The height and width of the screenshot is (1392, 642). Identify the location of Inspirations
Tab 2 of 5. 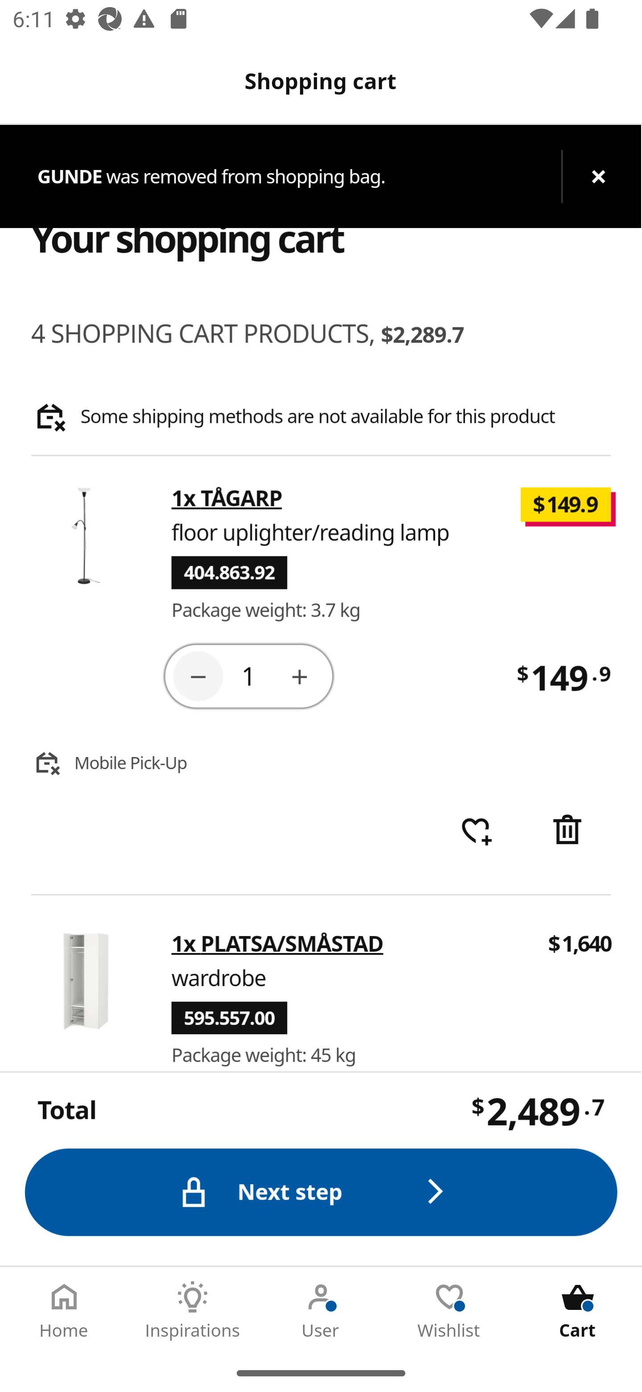
(193, 1310).